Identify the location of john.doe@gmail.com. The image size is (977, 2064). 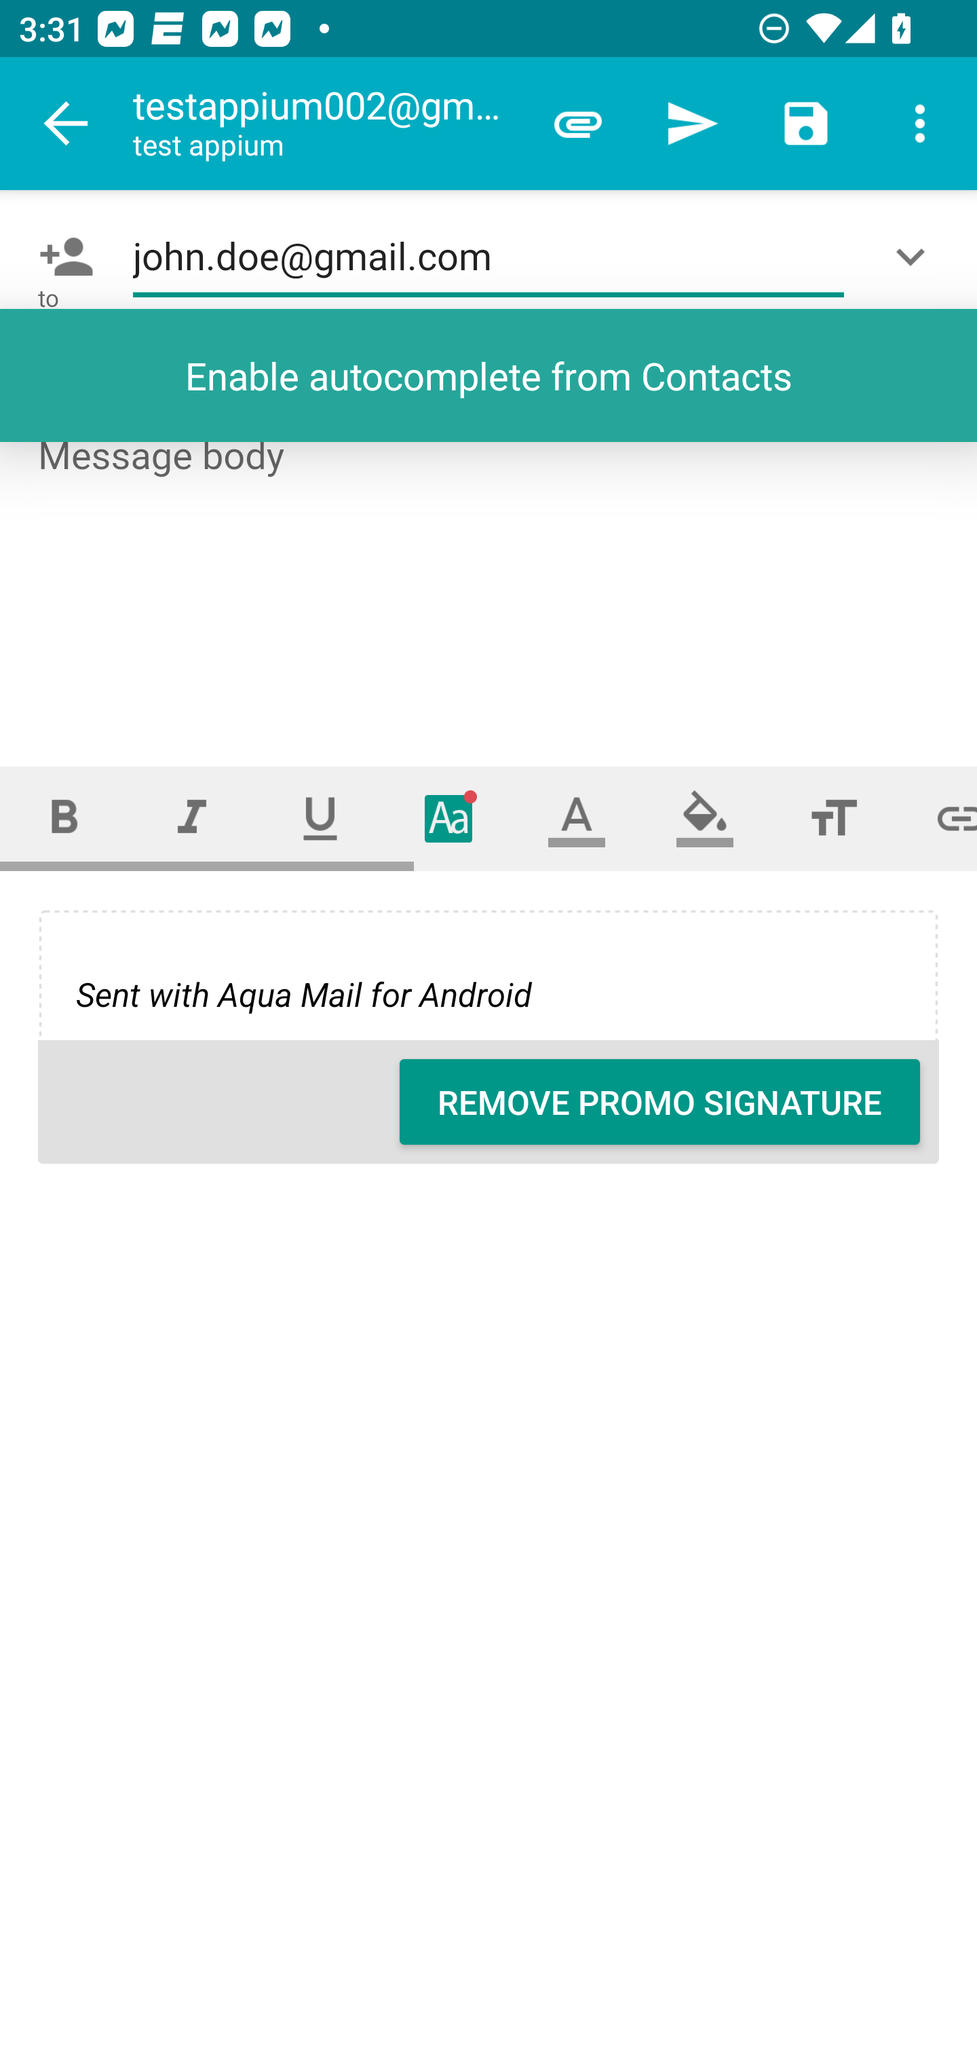
(488, 257).